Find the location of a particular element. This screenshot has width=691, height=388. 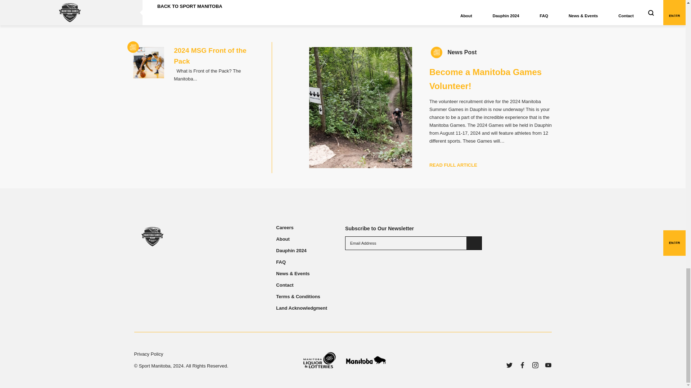

READ FULL ARTICLE is located at coordinates (453, 165).